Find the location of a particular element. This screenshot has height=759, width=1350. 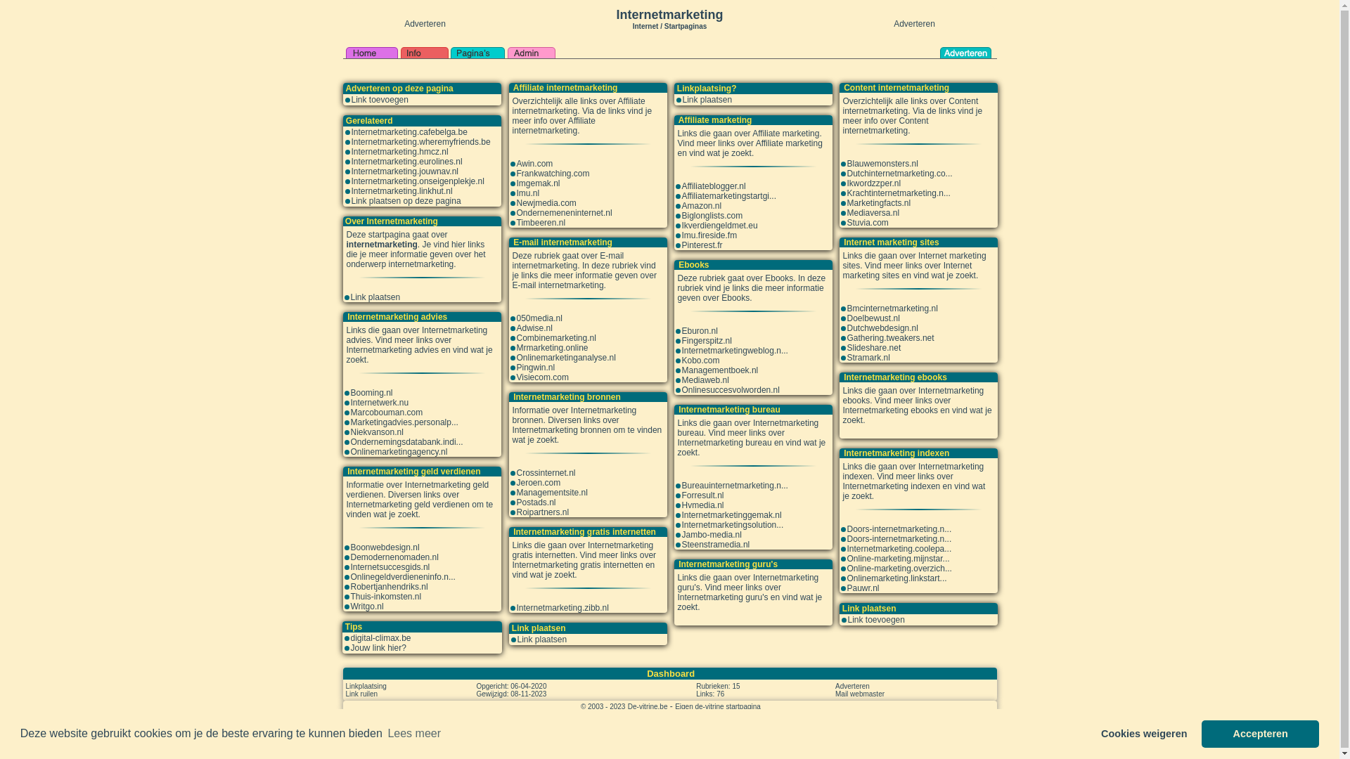

Imu.fireside.fm is located at coordinates (710, 235).